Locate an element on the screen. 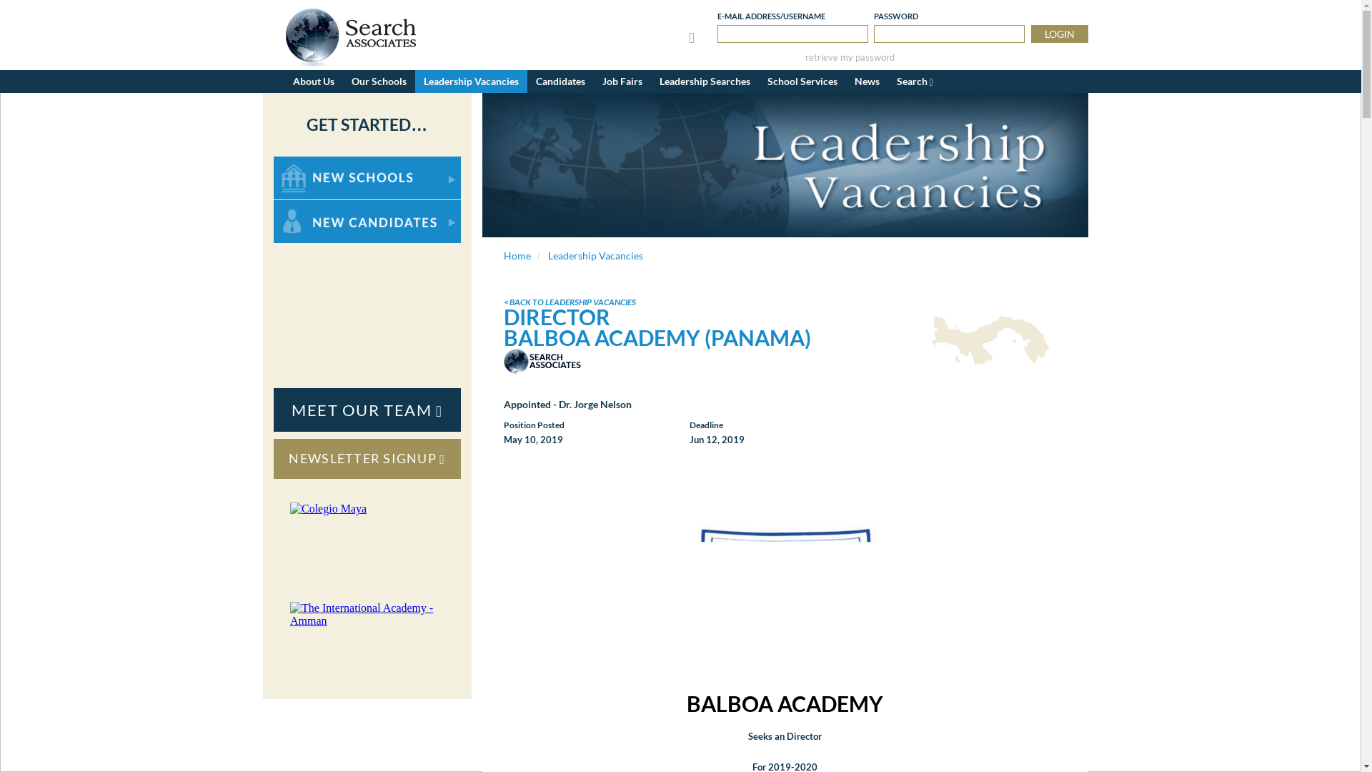  Our Schools is located at coordinates (379, 81).